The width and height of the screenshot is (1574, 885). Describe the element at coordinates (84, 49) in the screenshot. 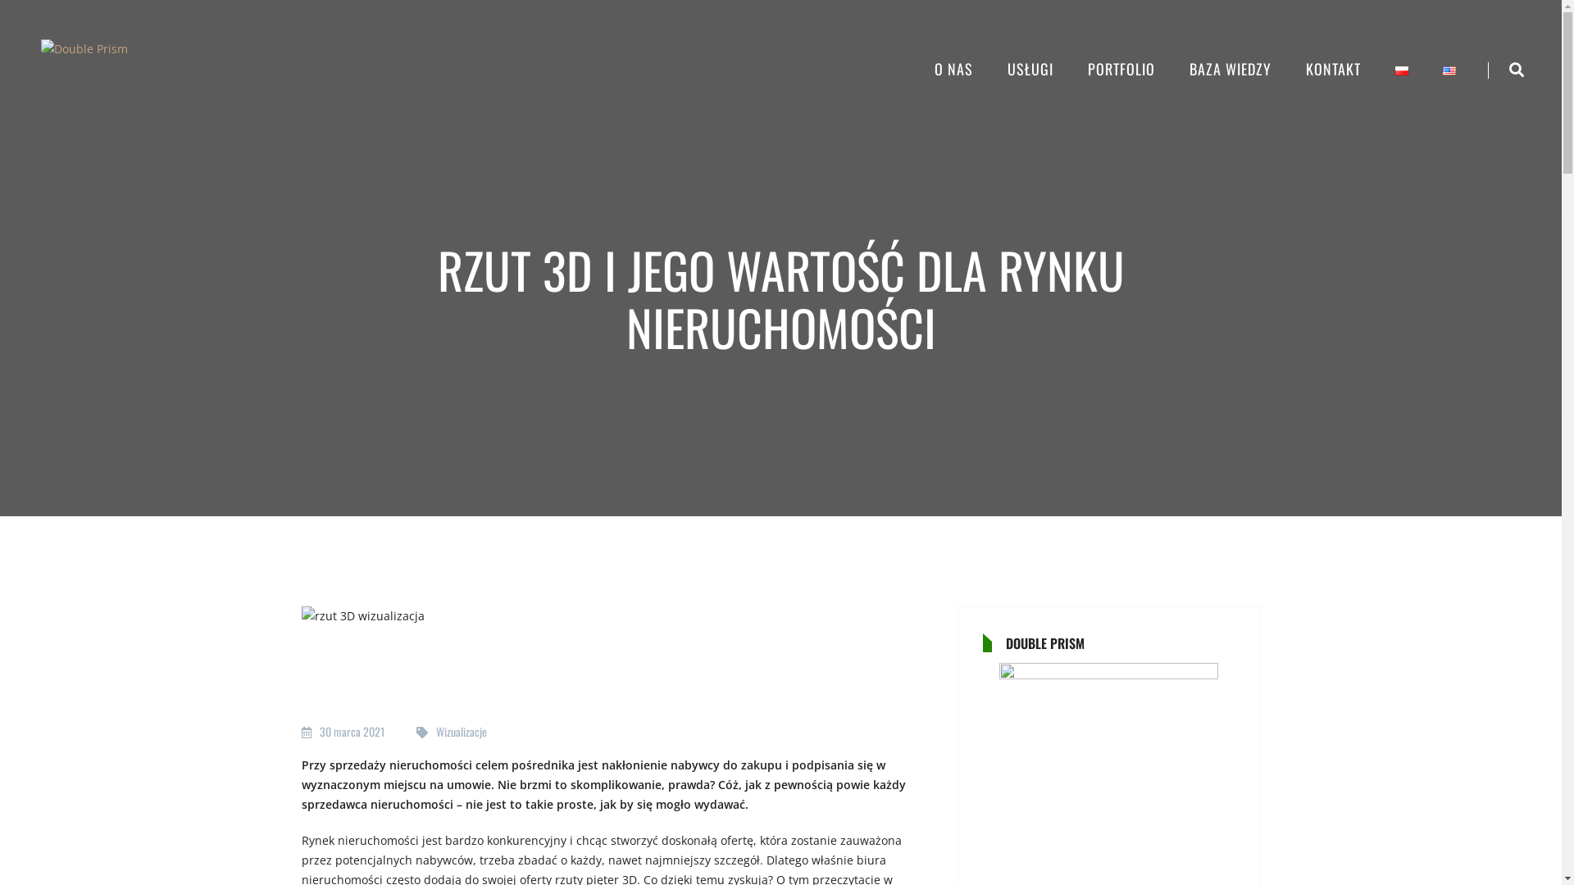

I see `Wizualizacje i animacje 3D - Double Prism` at that location.